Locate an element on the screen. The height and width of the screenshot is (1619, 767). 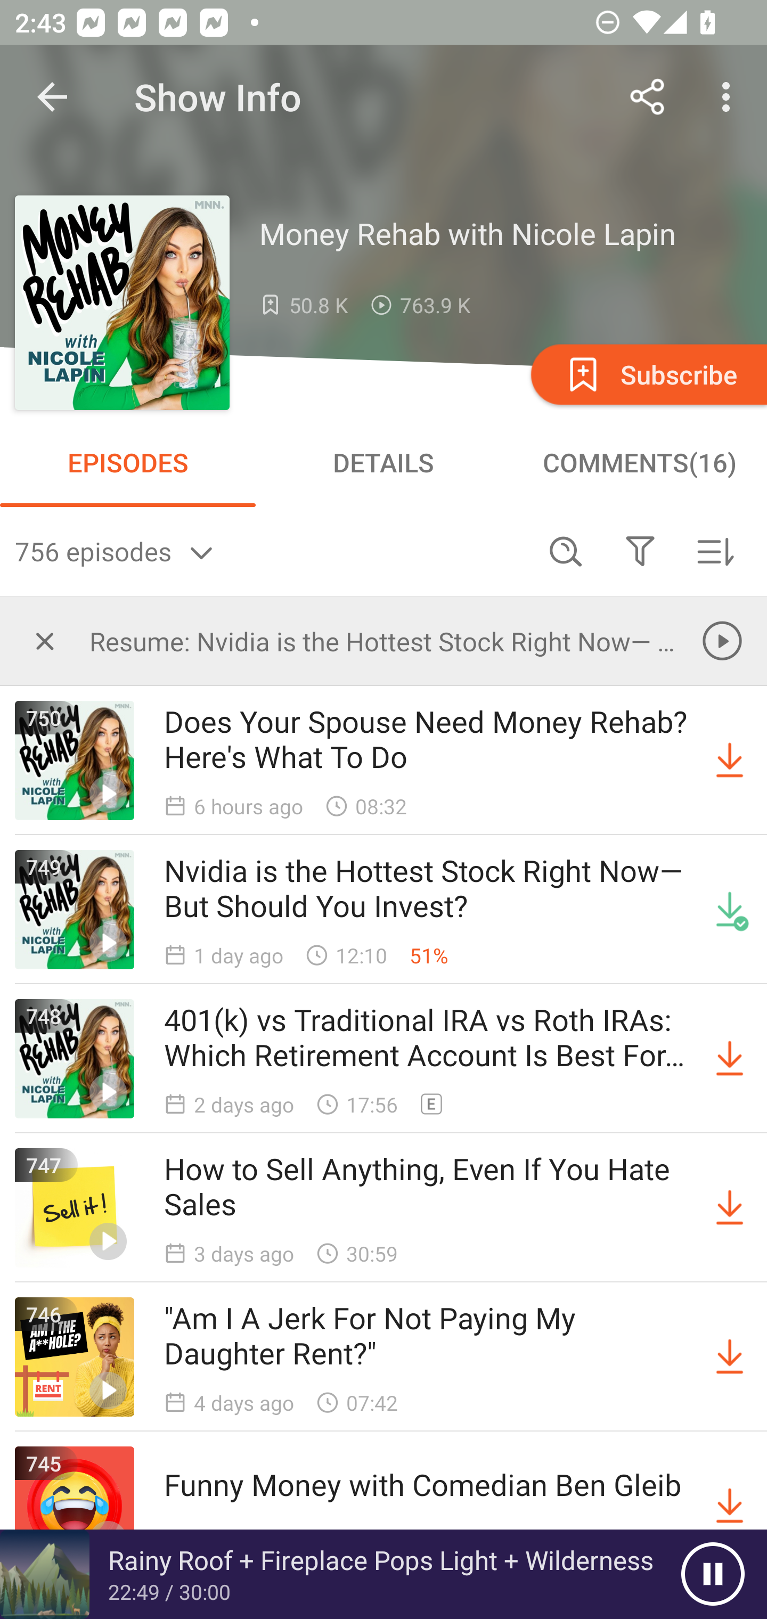
756 episodes  is located at coordinates (272, 551).